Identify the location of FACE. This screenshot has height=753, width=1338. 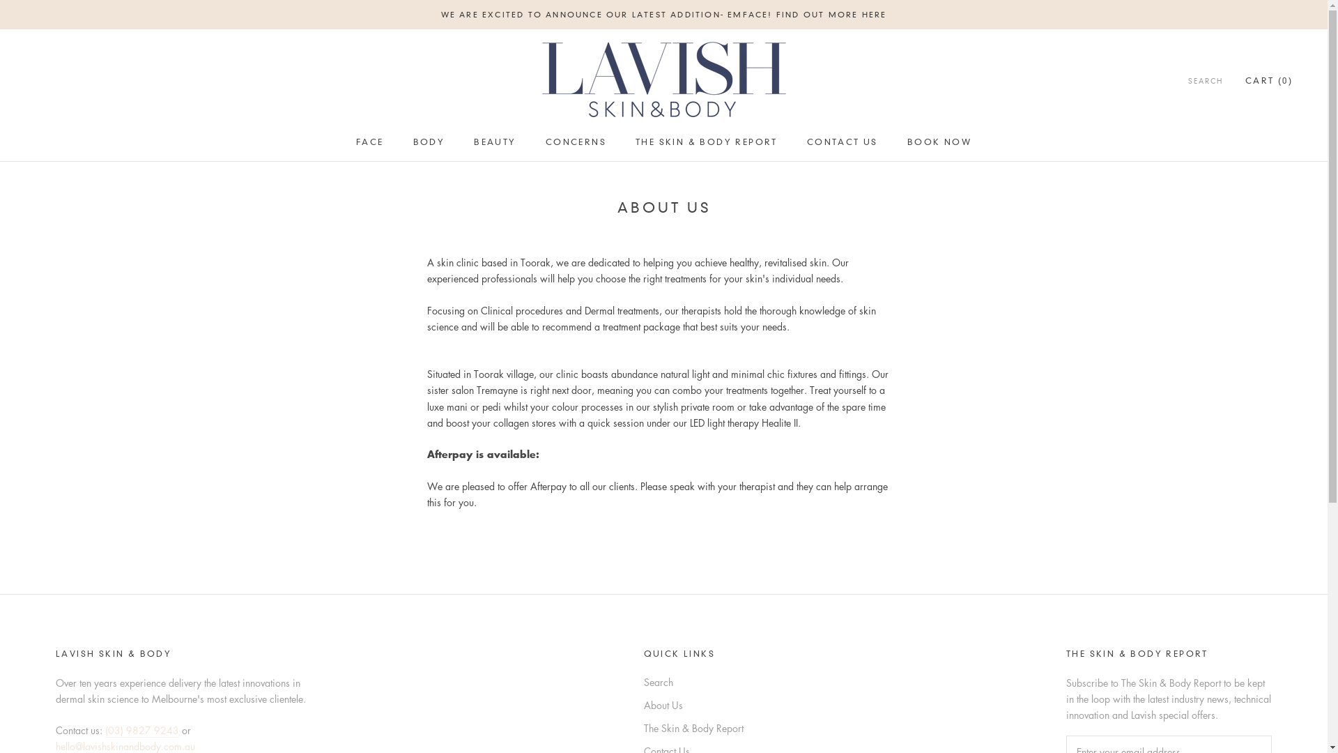
(370, 142).